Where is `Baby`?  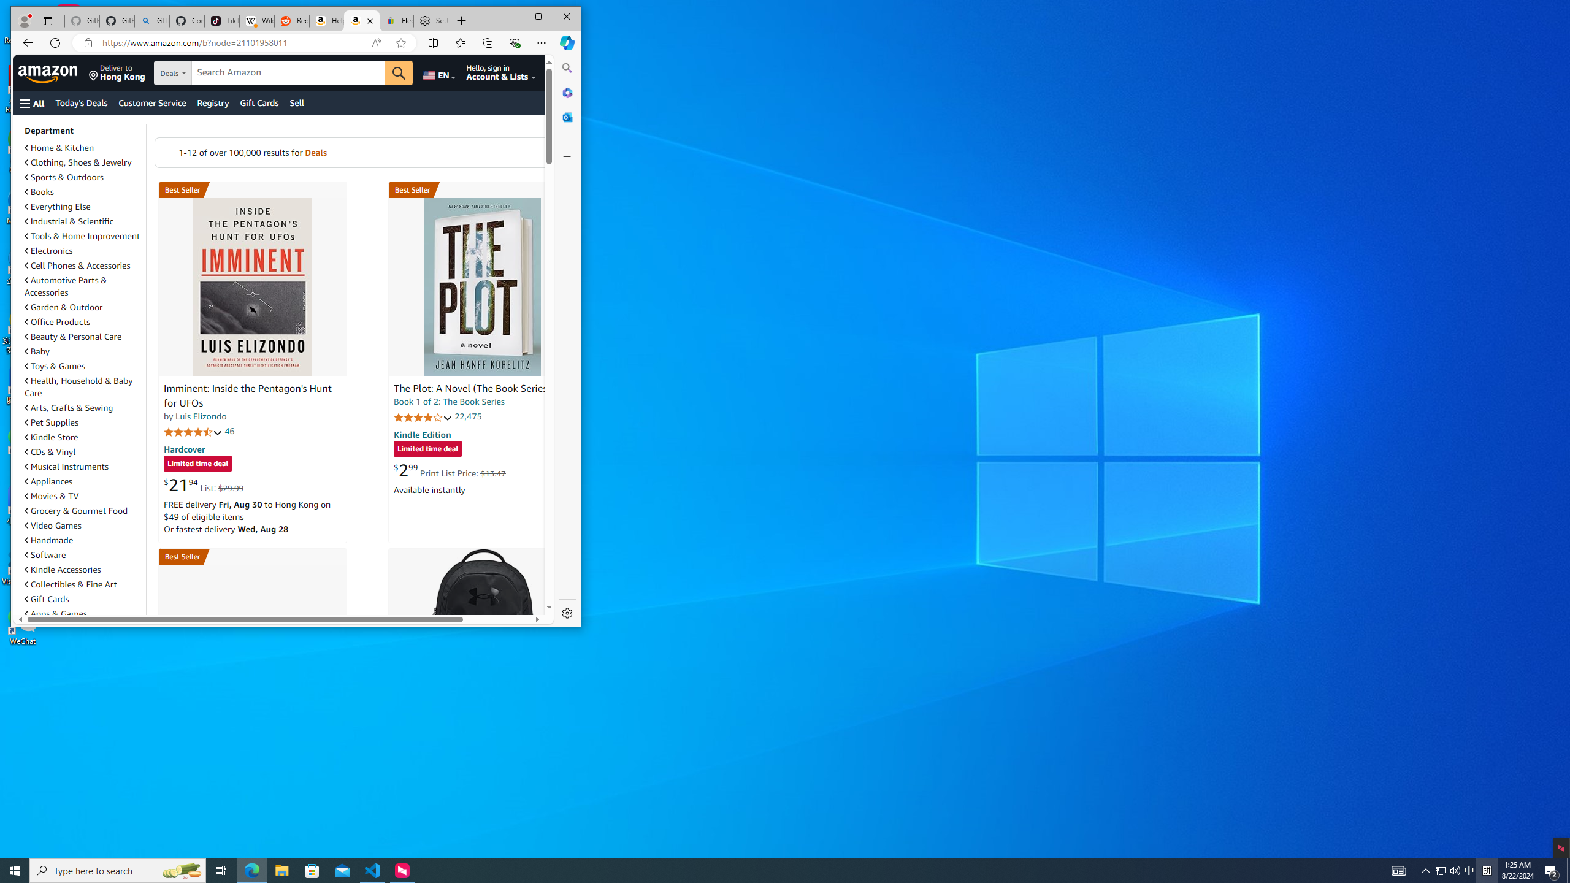
Baby is located at coordinates (37, 351).